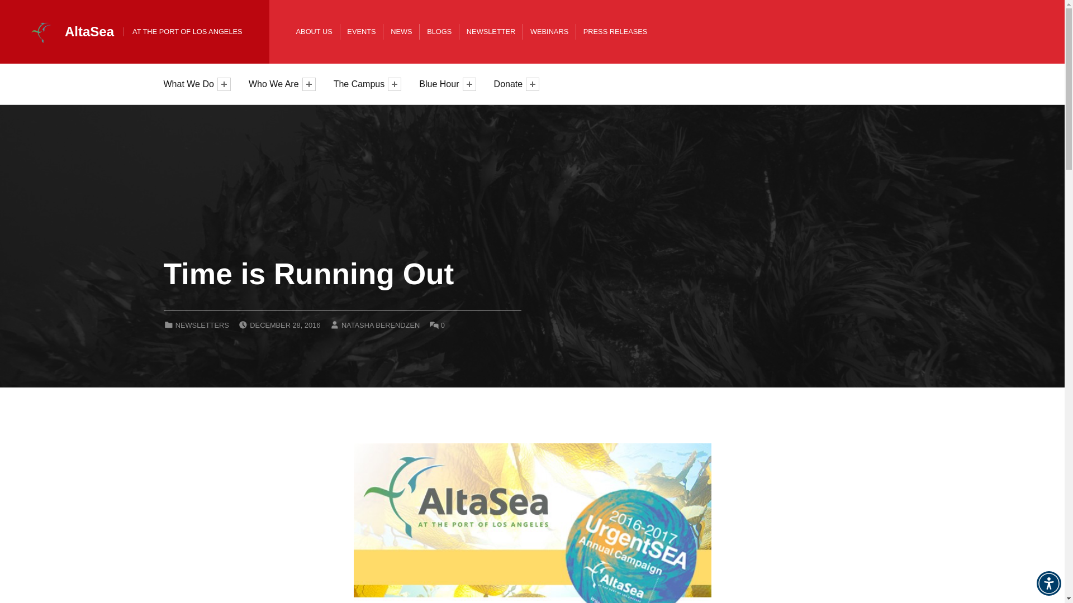 The height and width of the screenshot is (603, 1073). What do you see at coordinates (276, 84) in the screenshot?
I see `Who We Are` at bounding box center [276, 84].